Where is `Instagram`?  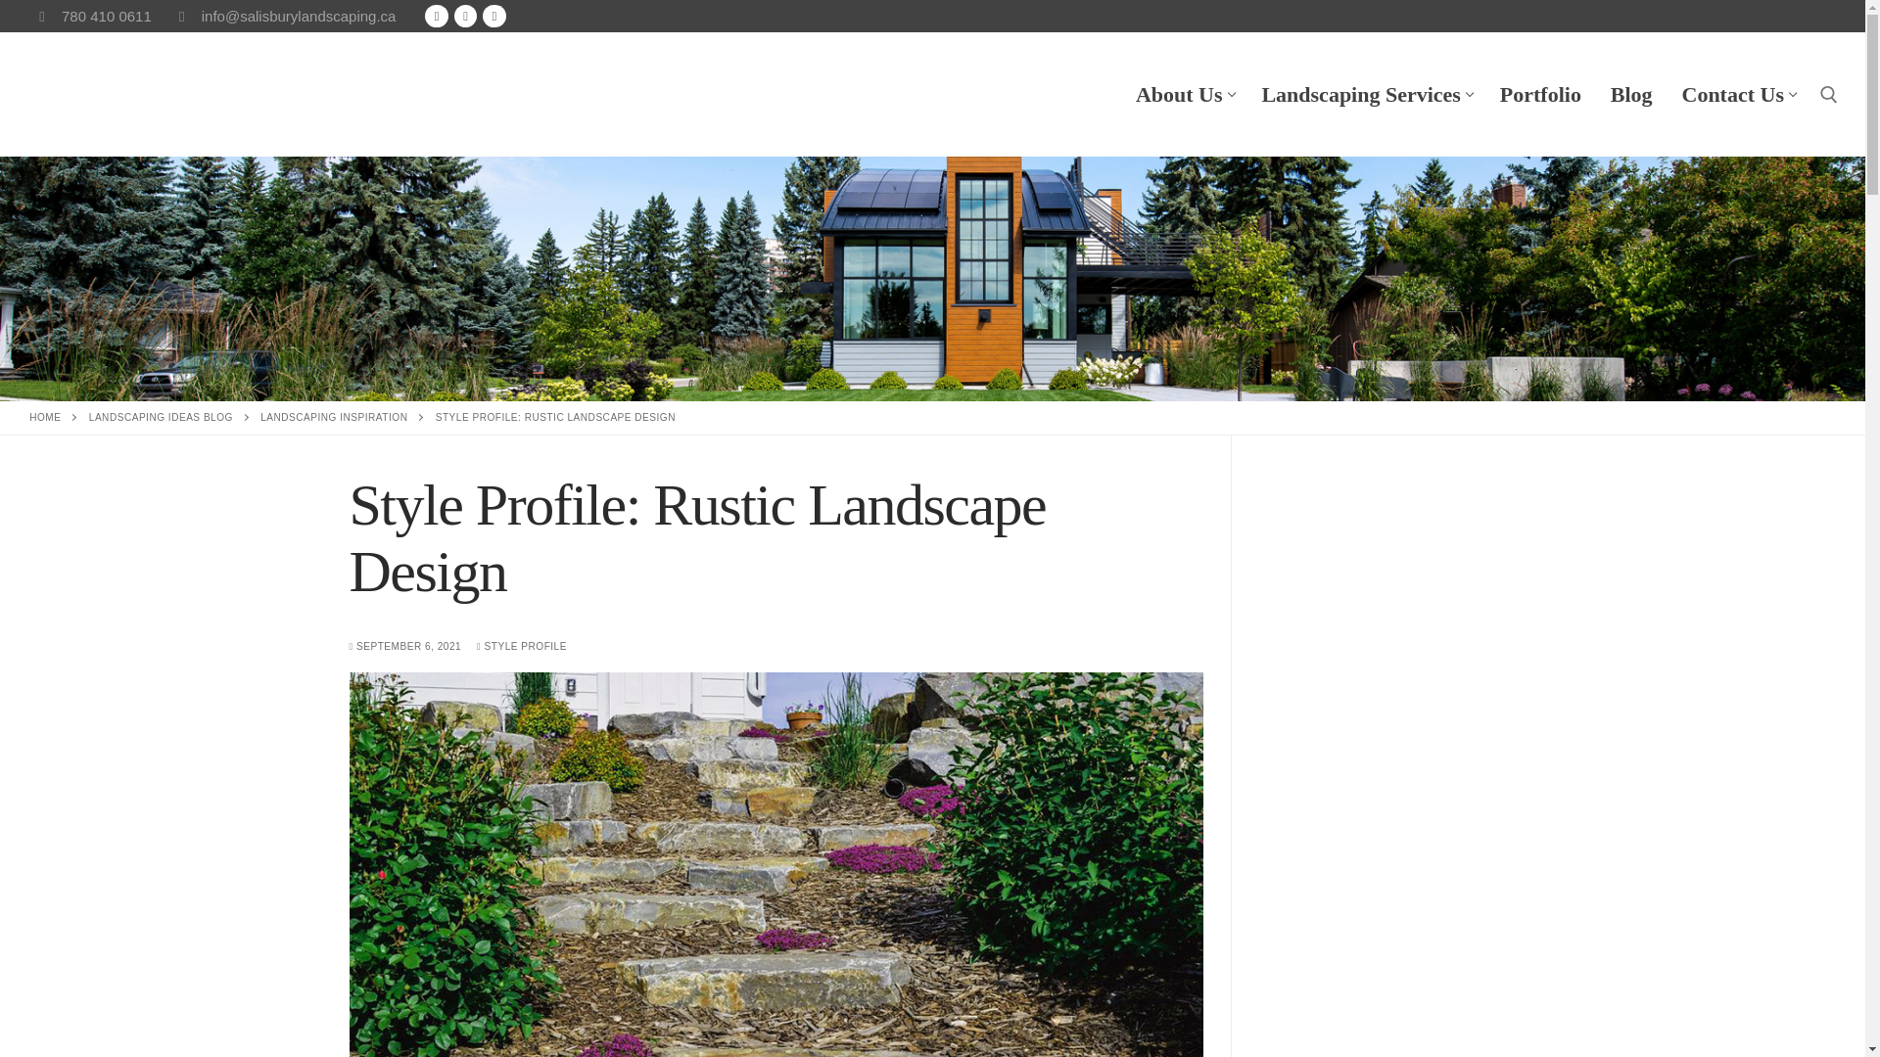
Instagram is located at coordinates (1737, 94).